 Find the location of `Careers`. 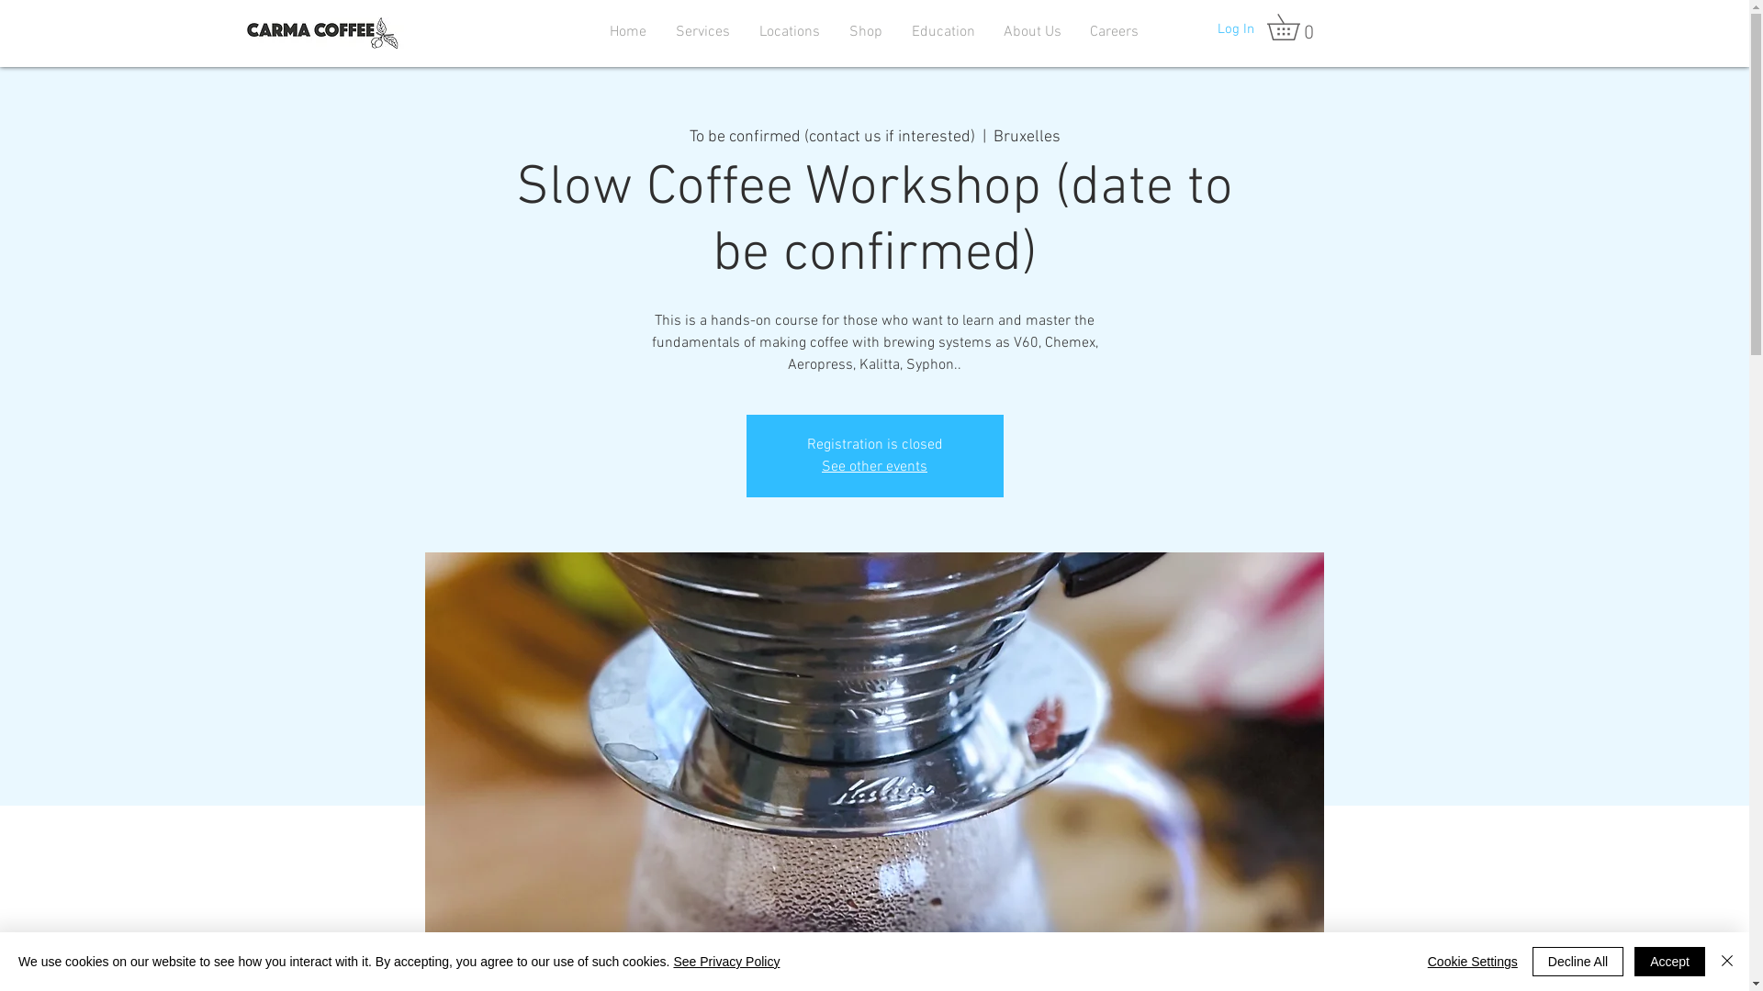

Careers is located at coordinates (1115, 32).